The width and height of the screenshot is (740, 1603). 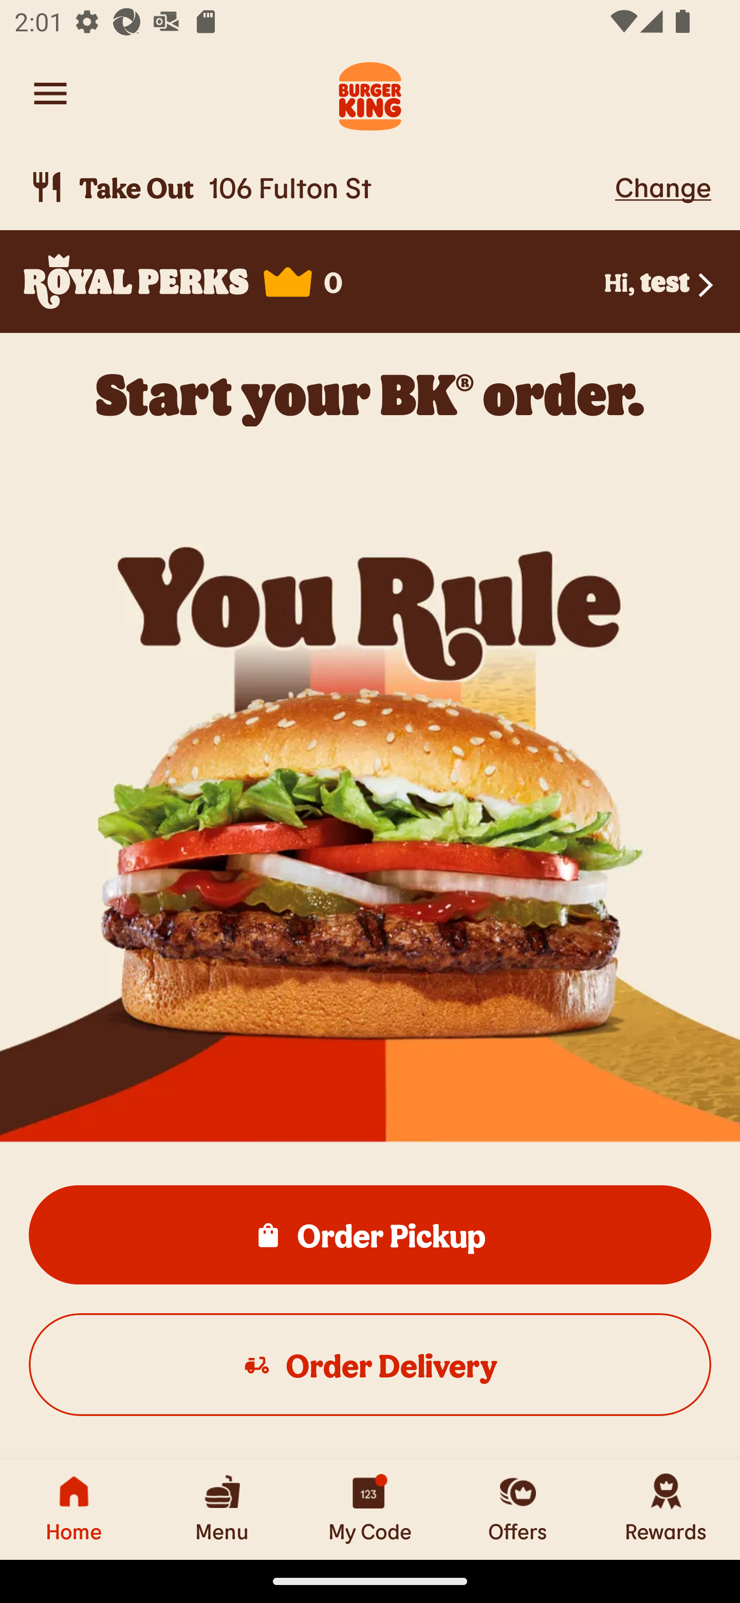 What do you see at coordinates (74, 1509) in the screenshot?
I see `Home` at bounding box center [74, 1509].